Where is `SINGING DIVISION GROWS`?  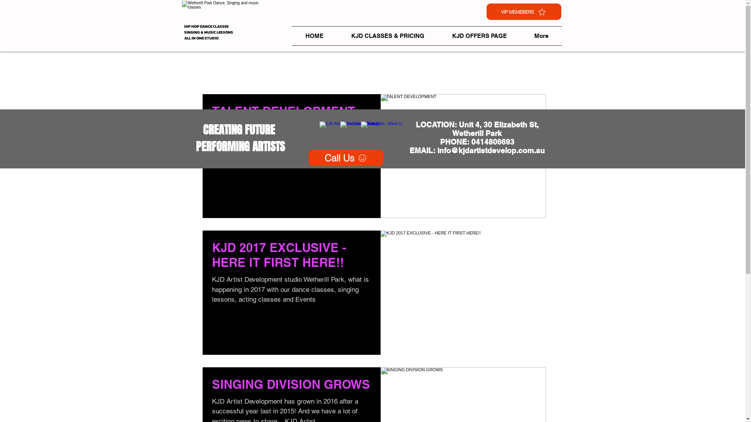 SINGING DIVISION GROWS is located at coordinates (292, 387).